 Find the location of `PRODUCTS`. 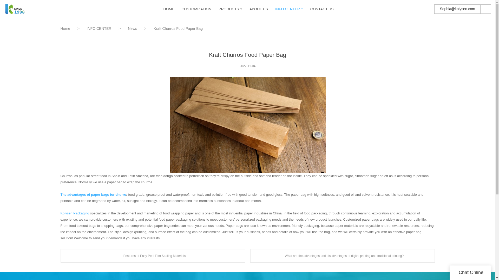

PRODUCTS is located at coordinates (229, 9).